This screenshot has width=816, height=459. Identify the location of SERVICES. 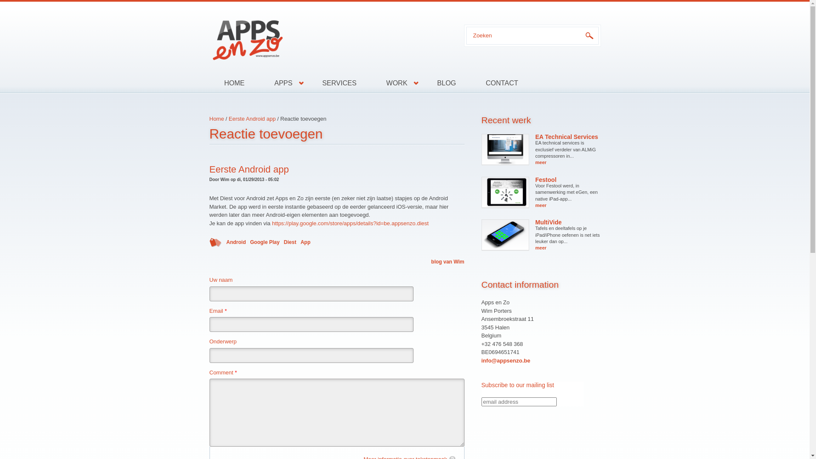
(339, 83).